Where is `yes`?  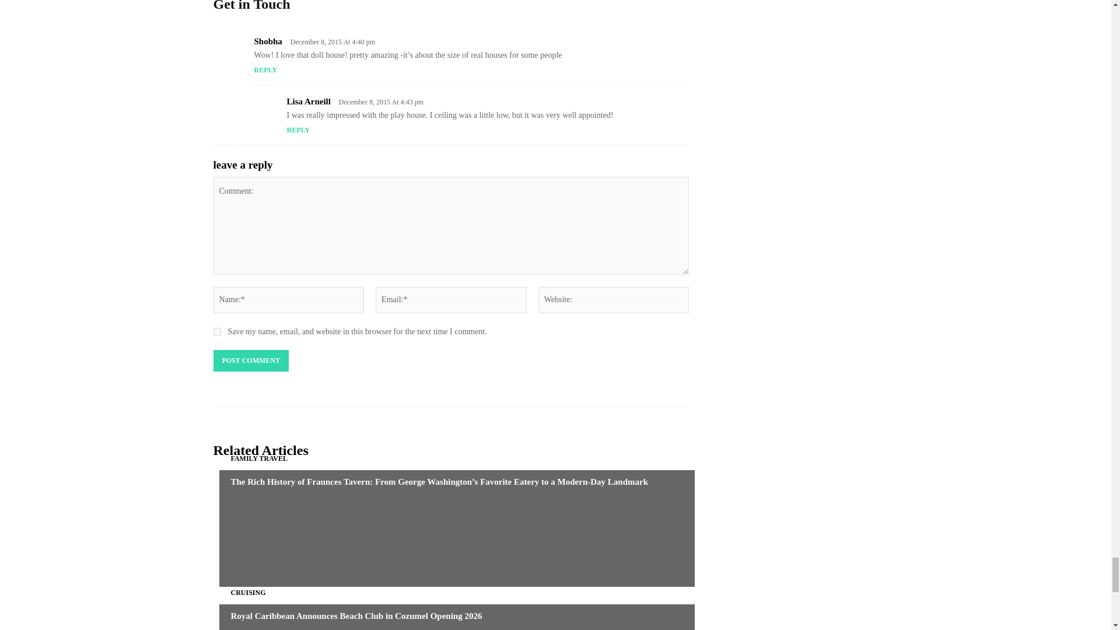
yes is located at coordinates (217, 331).